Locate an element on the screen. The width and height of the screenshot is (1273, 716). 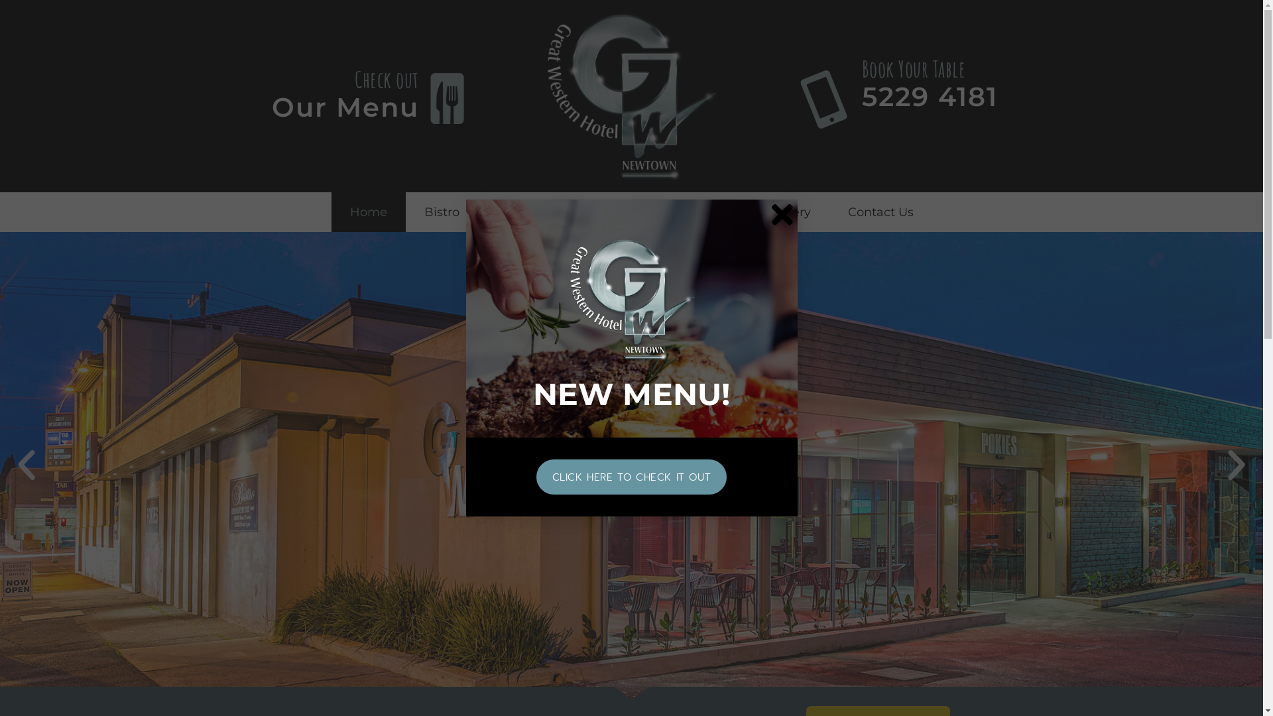
Bottle Shop is located at coordinates (697, 212).